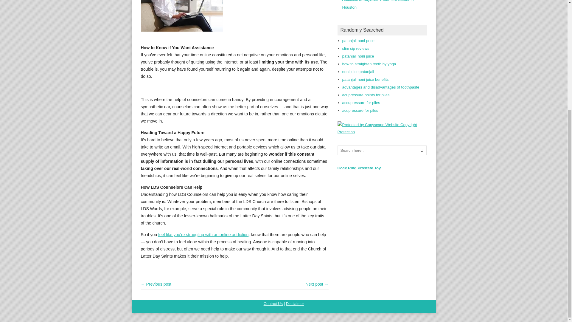 This screenshot has height=322, width=572. I want to click on U, so click(422, 150).